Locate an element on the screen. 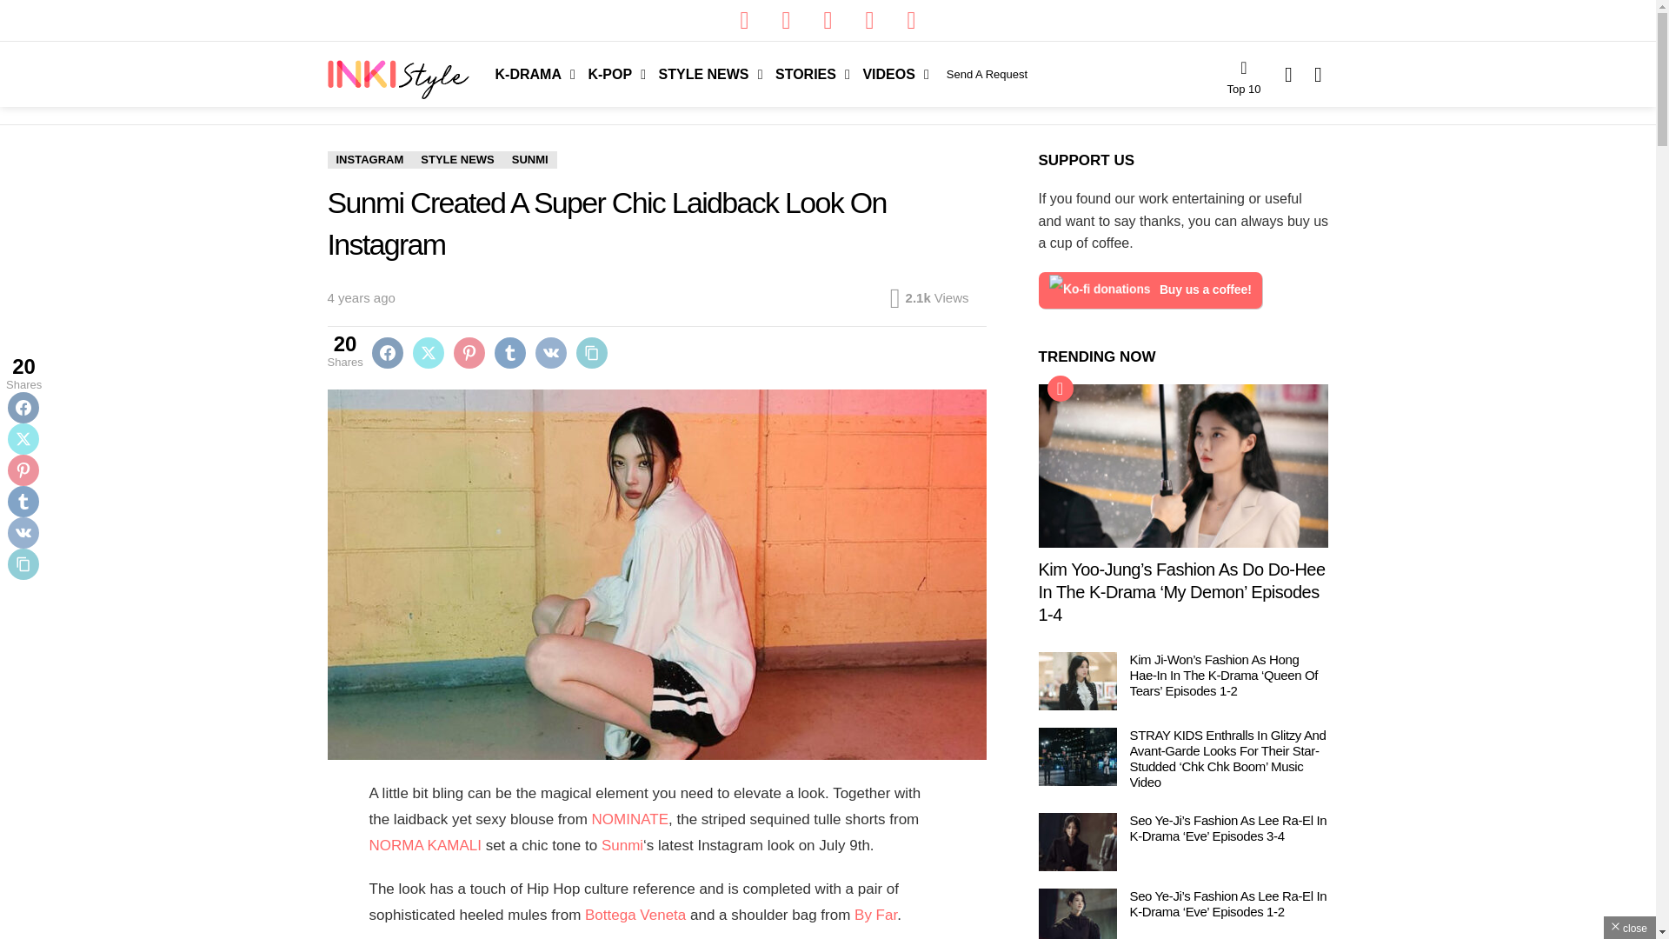  tumblr is located at coordinates (910, 21).